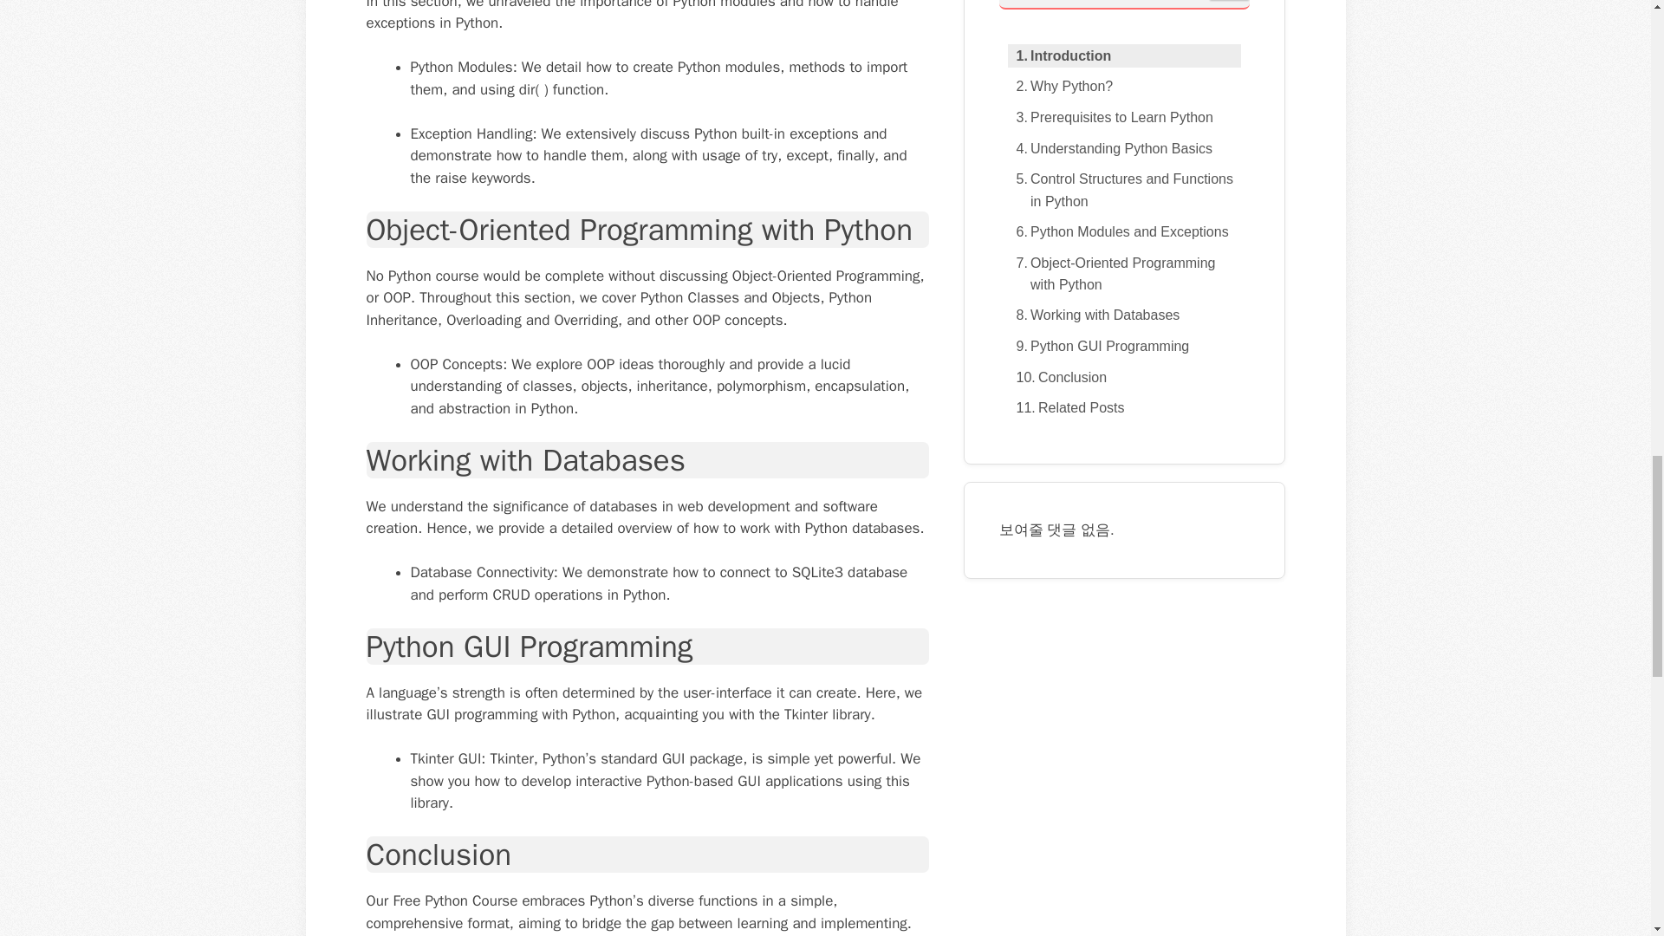 Image resolution: width=1664 pixels, height=936 pixels. I want to click on Understanding Python Basics, so click(1108, 148).